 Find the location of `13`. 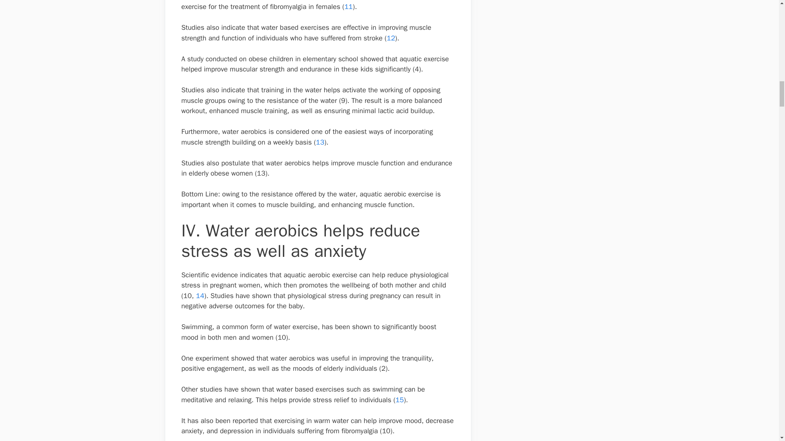

13 is located at coordinates (320, 142).